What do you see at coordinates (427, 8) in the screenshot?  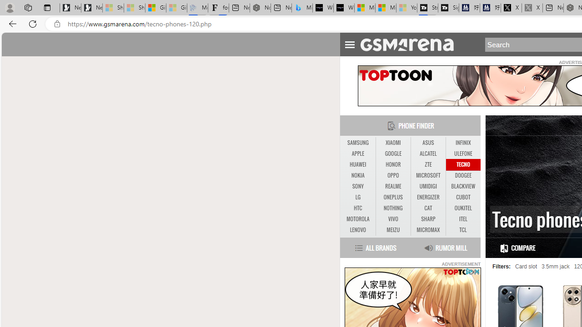 I see `Streaming Coverage | T3` at bounding box center [427, 8].